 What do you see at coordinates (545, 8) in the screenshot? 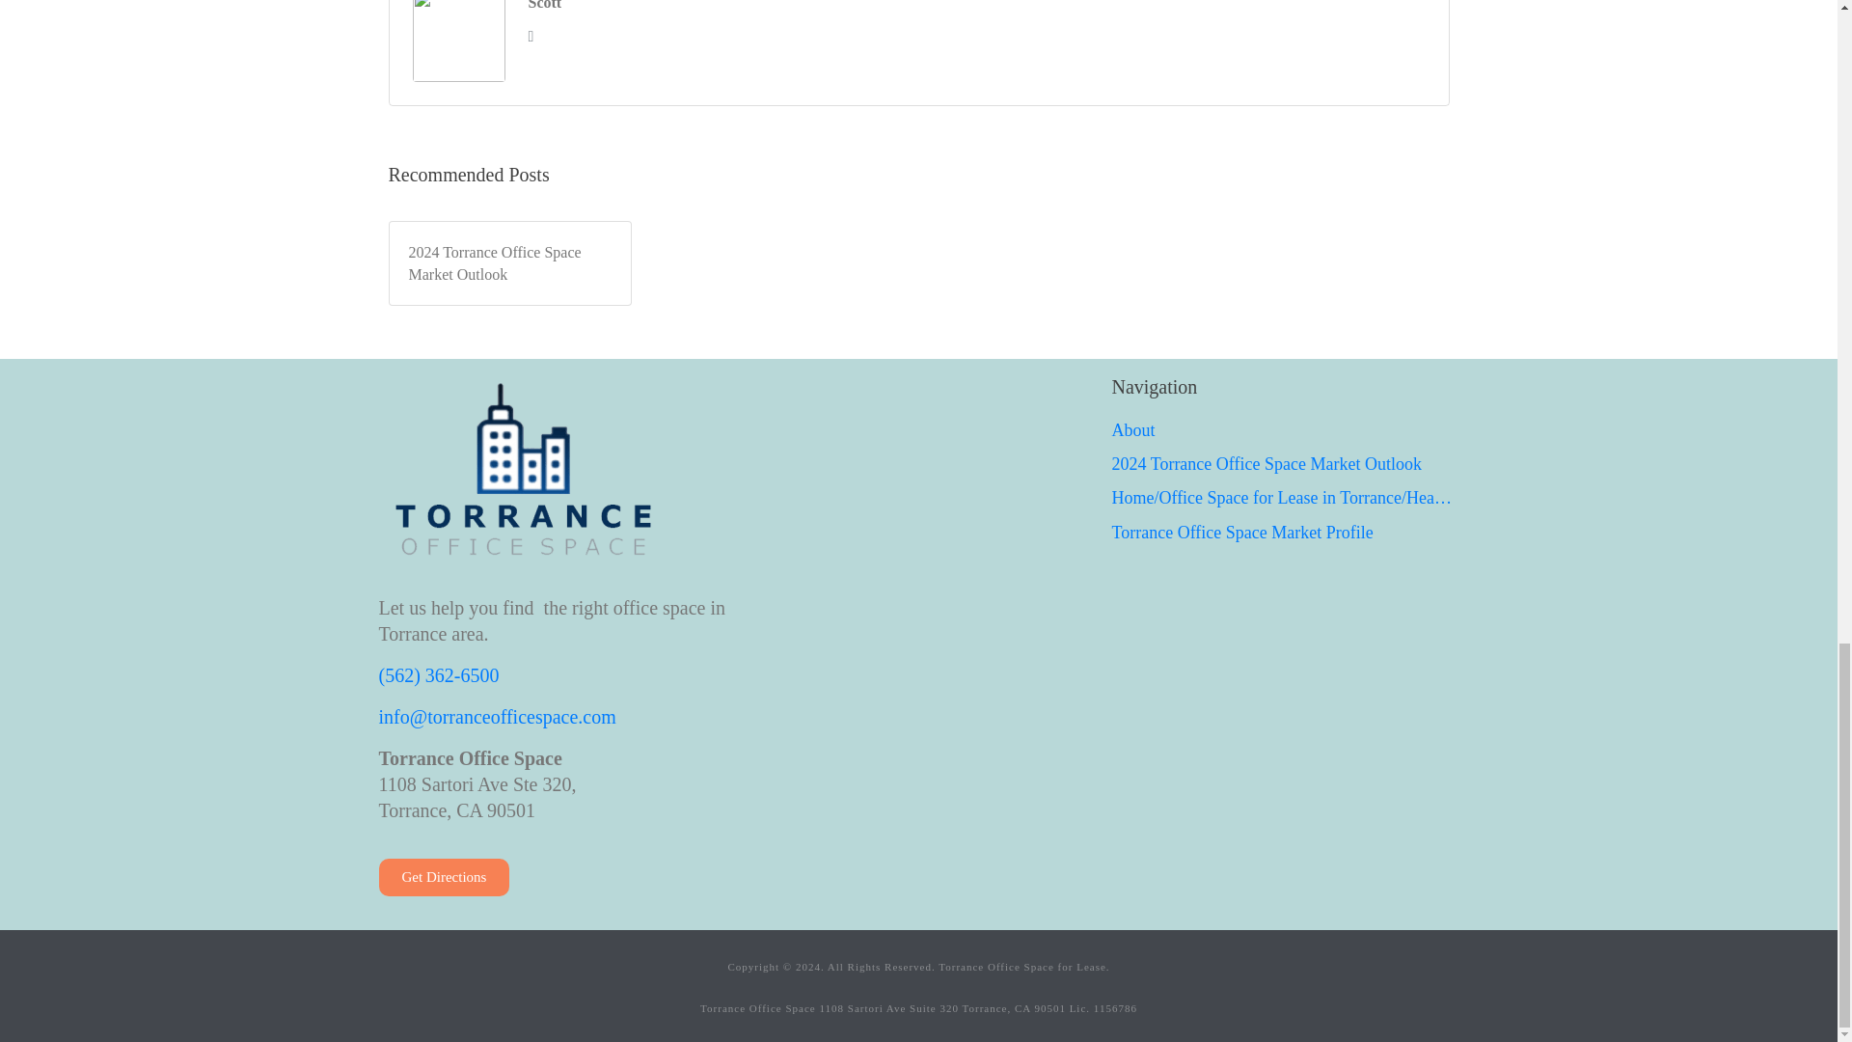
I see `Scott` at bounding box center [545, 8].